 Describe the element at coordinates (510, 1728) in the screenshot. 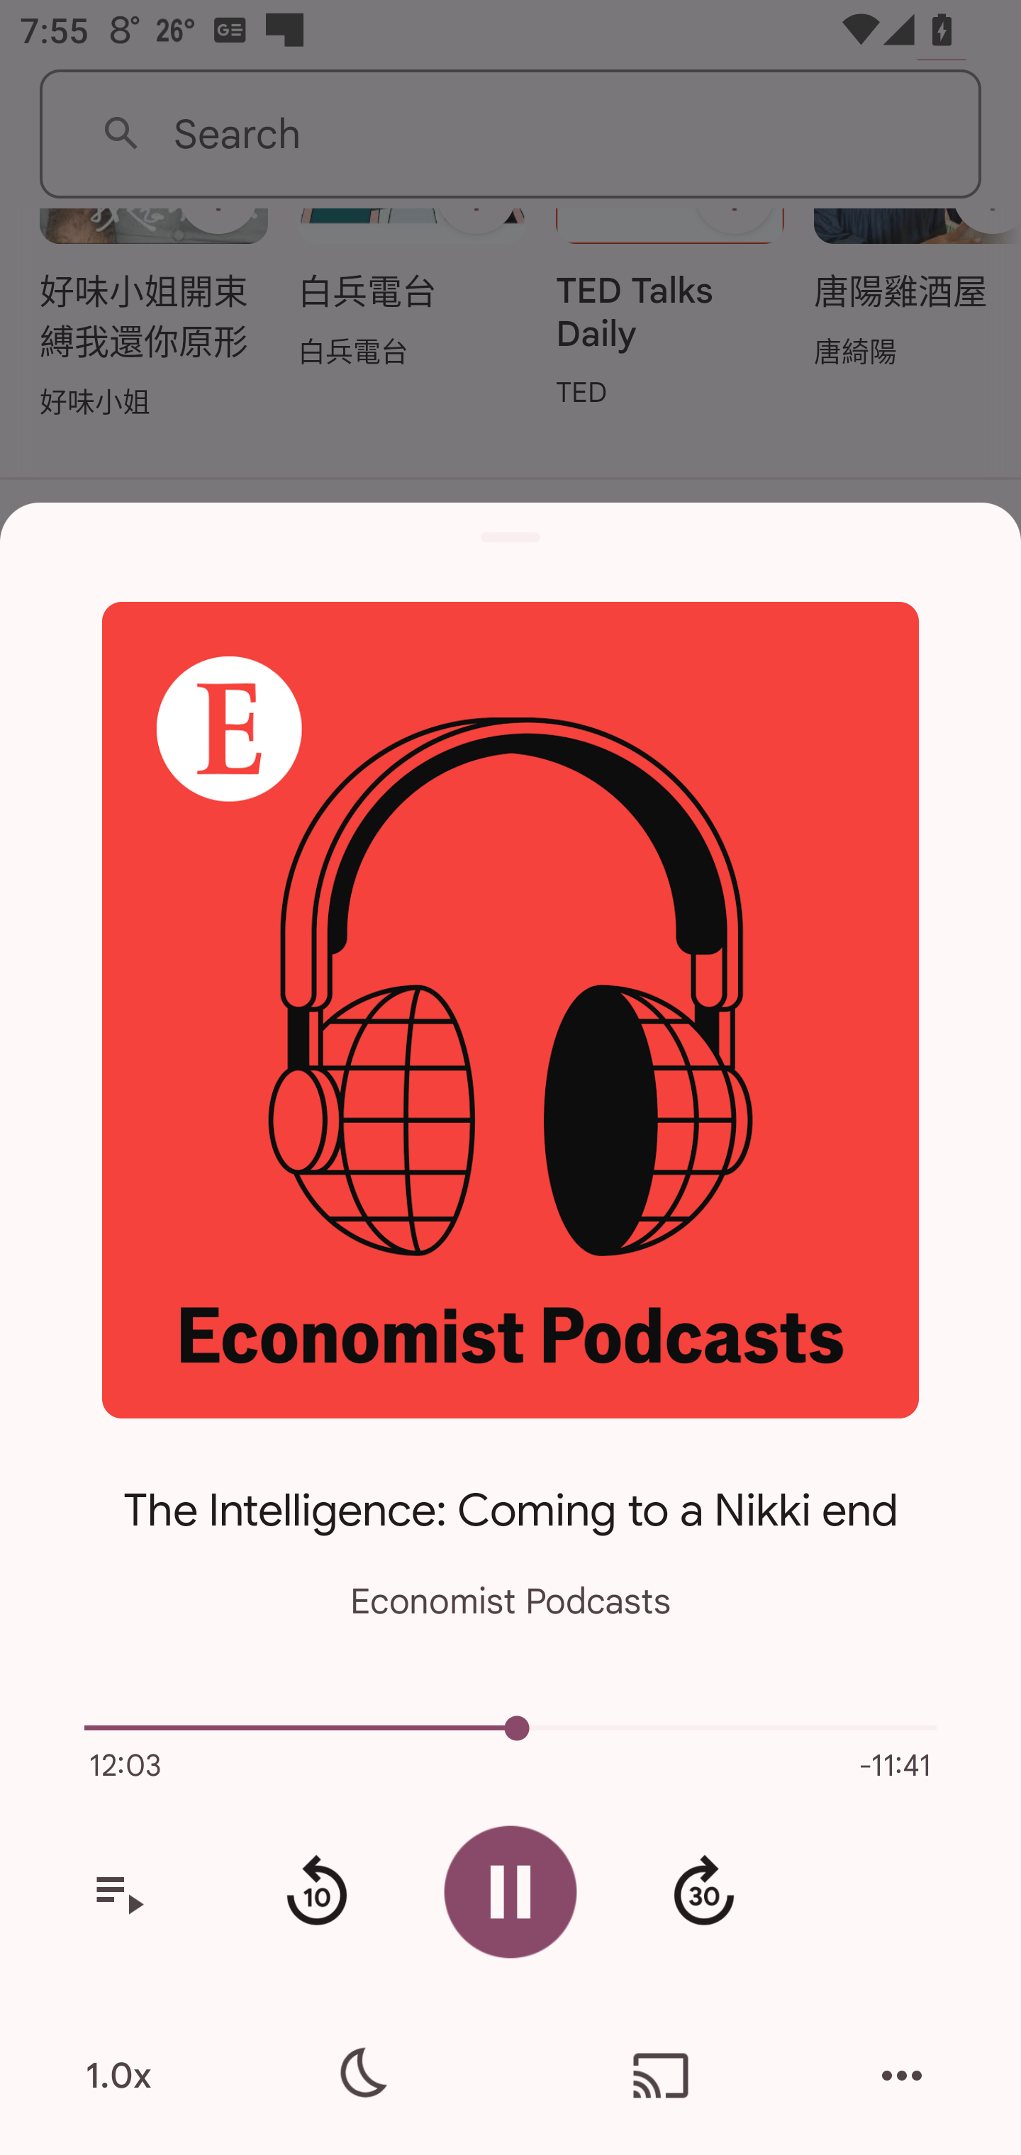

I see `5074.0 Current episode playback` at that location.